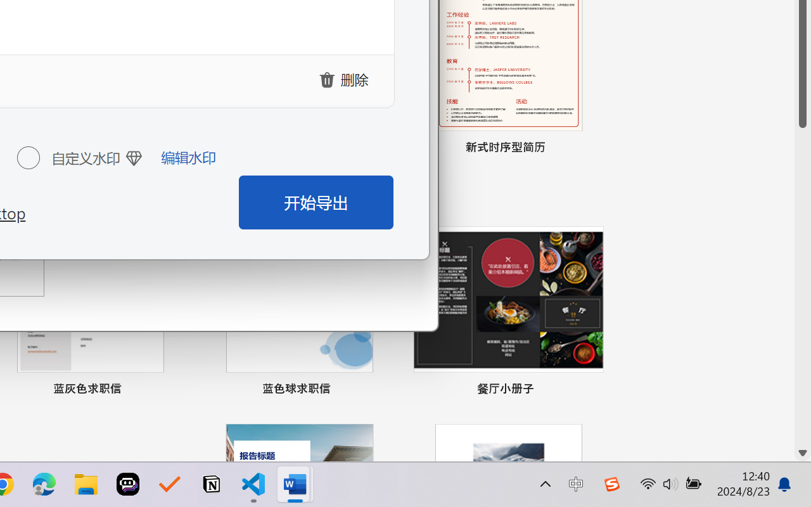 This screenshot has height=507, width=811. Describe the element at coordinates (803, 286) in the screenshot. I see `Page down` at that location.